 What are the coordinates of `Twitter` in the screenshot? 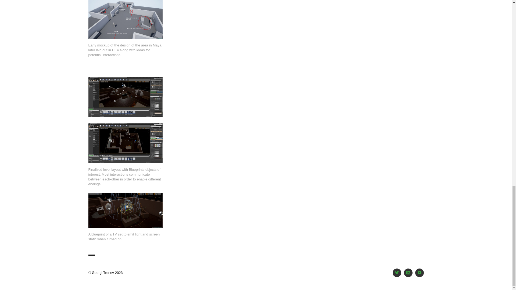 It's located at (397, 273).